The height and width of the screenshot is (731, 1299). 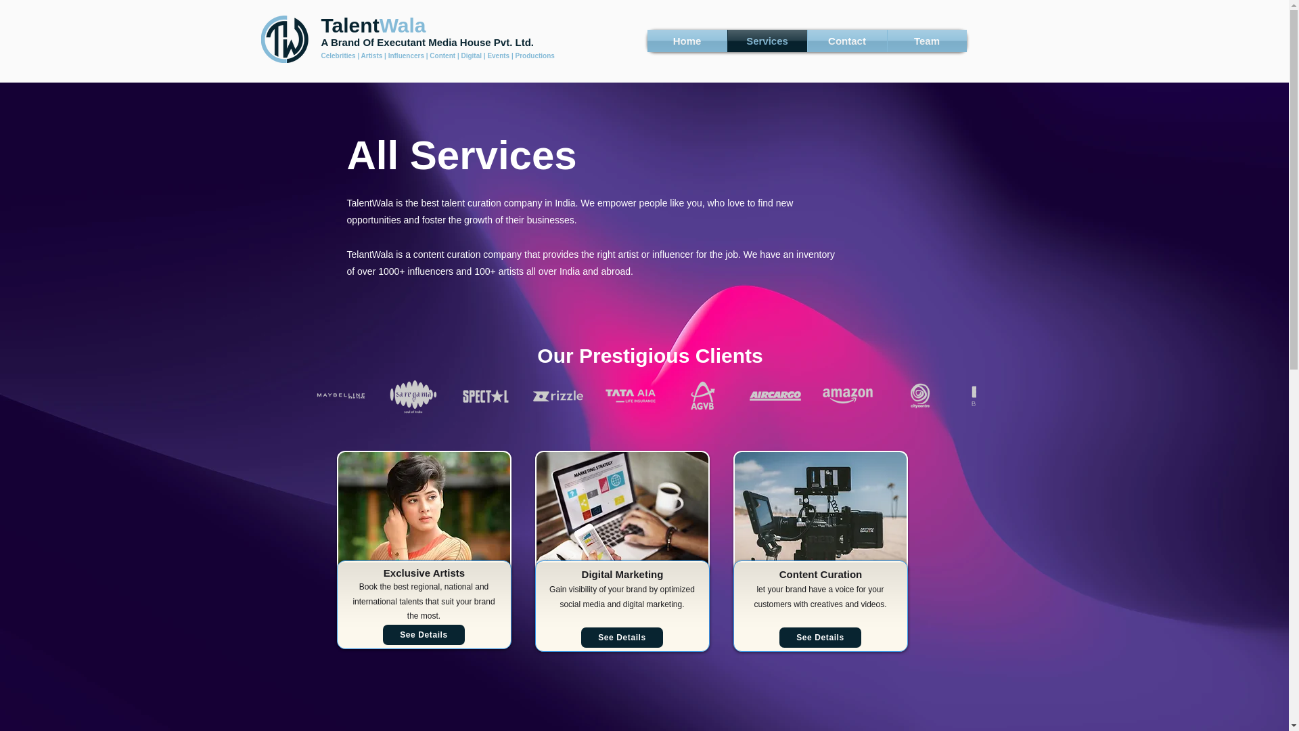 What do you see at coordinates (927, 41) in the screenshot?
I see `Team` at bounding box center [927, 41].